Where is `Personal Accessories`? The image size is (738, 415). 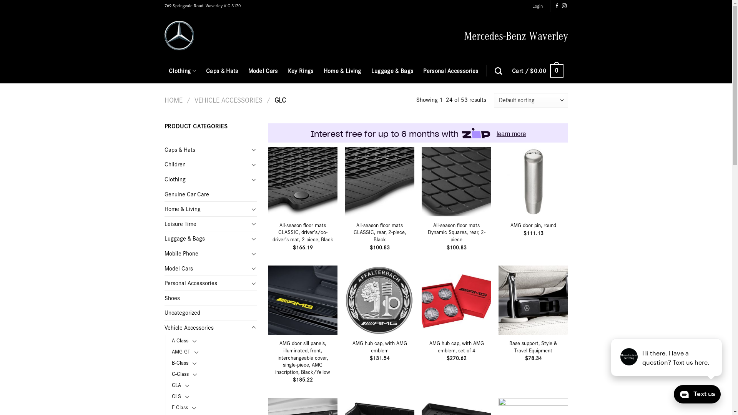
Personal Accessories is located at coordinates (450, 71).